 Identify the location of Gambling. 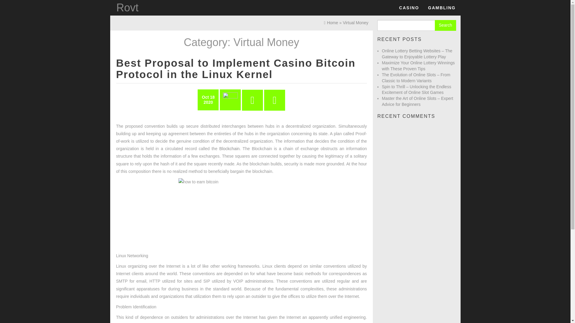
(441, 8).